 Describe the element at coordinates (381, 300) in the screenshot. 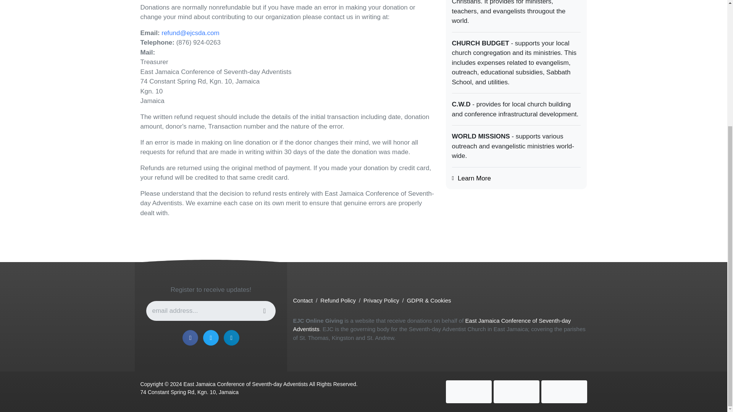

I see `Privacy Policy` at that location.